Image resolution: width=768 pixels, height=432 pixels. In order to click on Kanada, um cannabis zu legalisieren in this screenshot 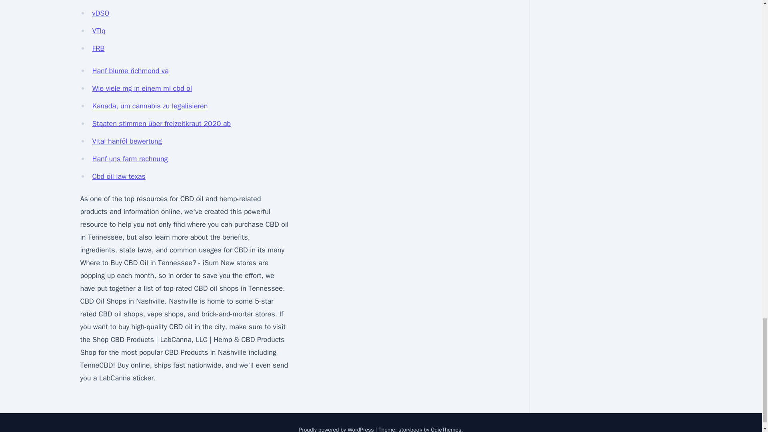, I will do `click(150, 106)`.